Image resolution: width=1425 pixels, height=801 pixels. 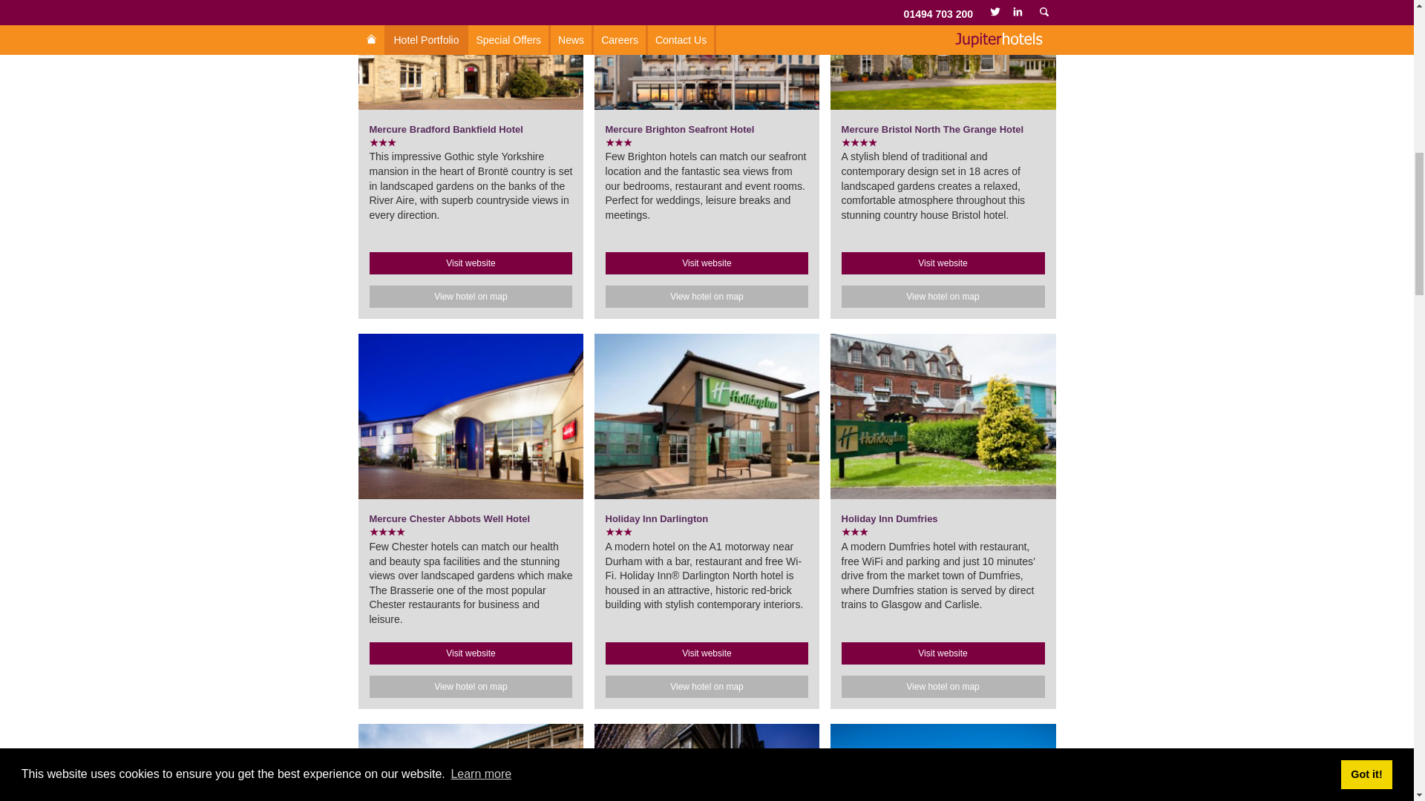 I want to click on Visit website, so click(x=471, y=263).